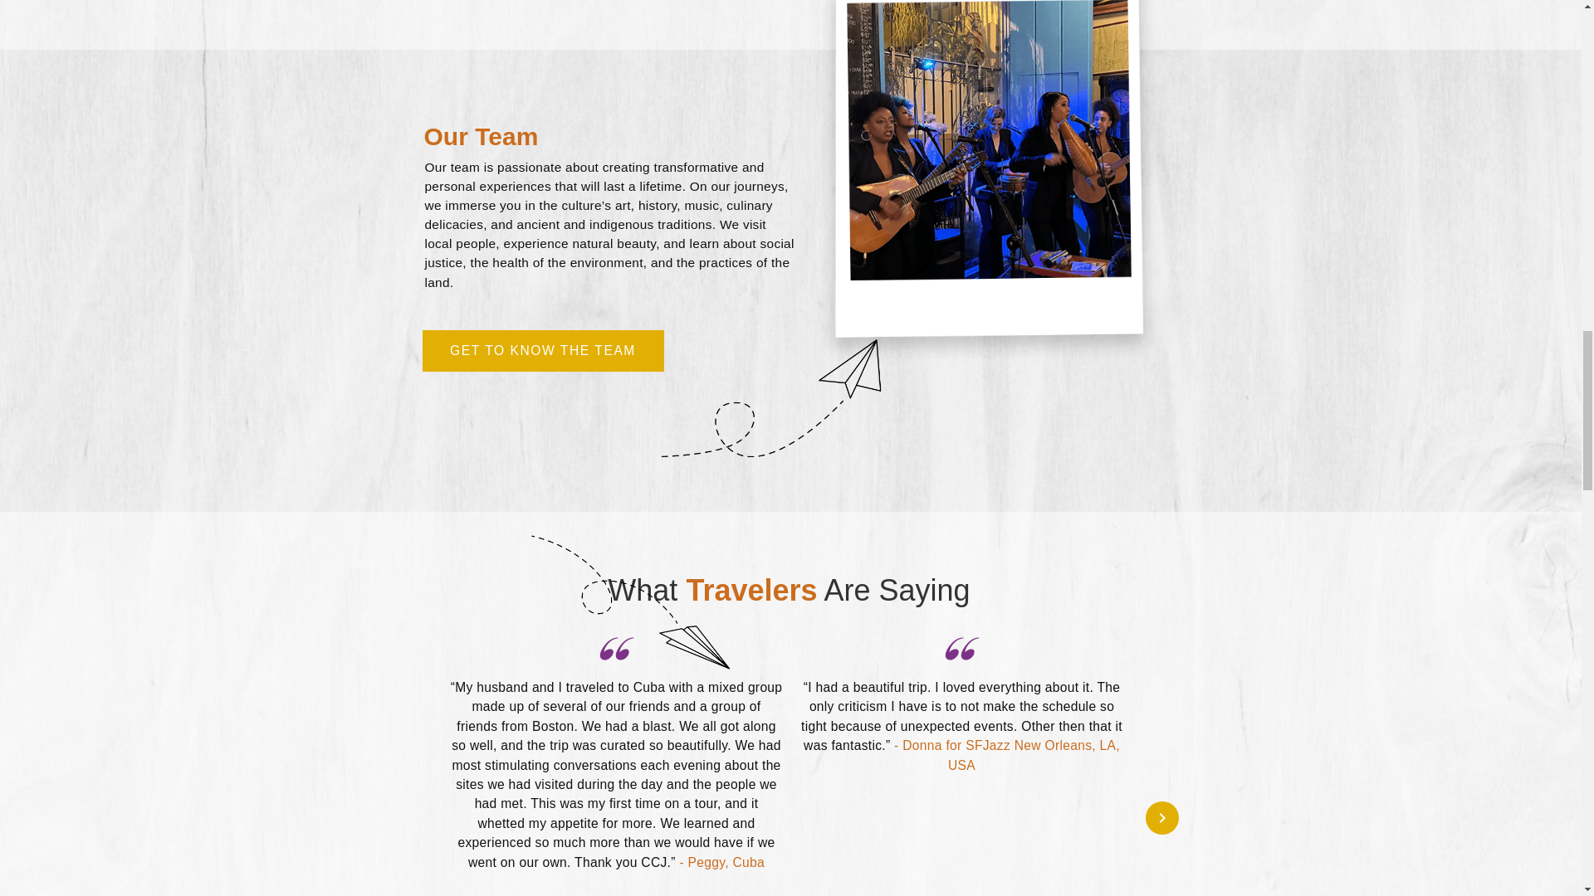  What do you see at coordinates (542, 351) in the screenshot?
I see `GET TO KNOW THE TEAM` at bounding box center [542, 351].